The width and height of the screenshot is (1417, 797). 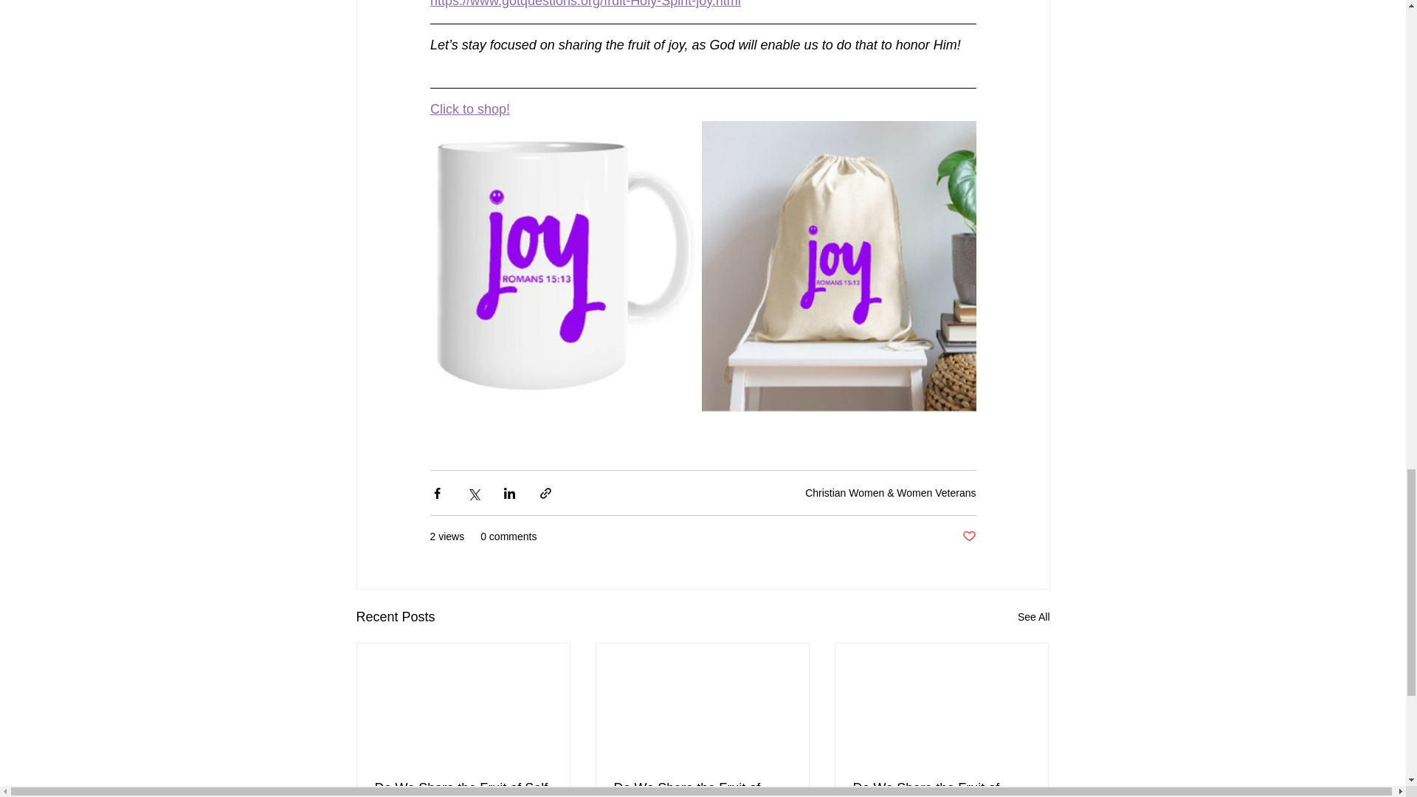 I want to click on Post not marked as liked, so click(x=968, y=536).